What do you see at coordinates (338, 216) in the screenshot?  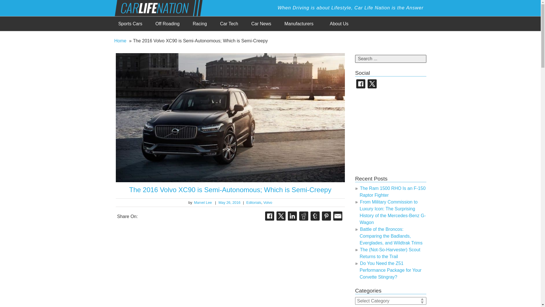 I see `Share To Email` at bounding box center [338, 216].